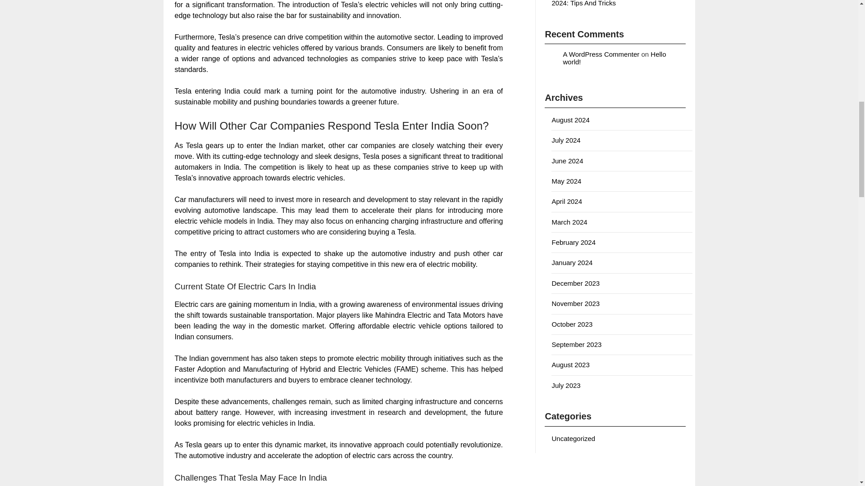 Image resolution: width=865 pixels, height=486 pixels. What do you see at coordinates (615, 58) in the screenshot?
I see `Hello world!` at bounding box center [615, 58].